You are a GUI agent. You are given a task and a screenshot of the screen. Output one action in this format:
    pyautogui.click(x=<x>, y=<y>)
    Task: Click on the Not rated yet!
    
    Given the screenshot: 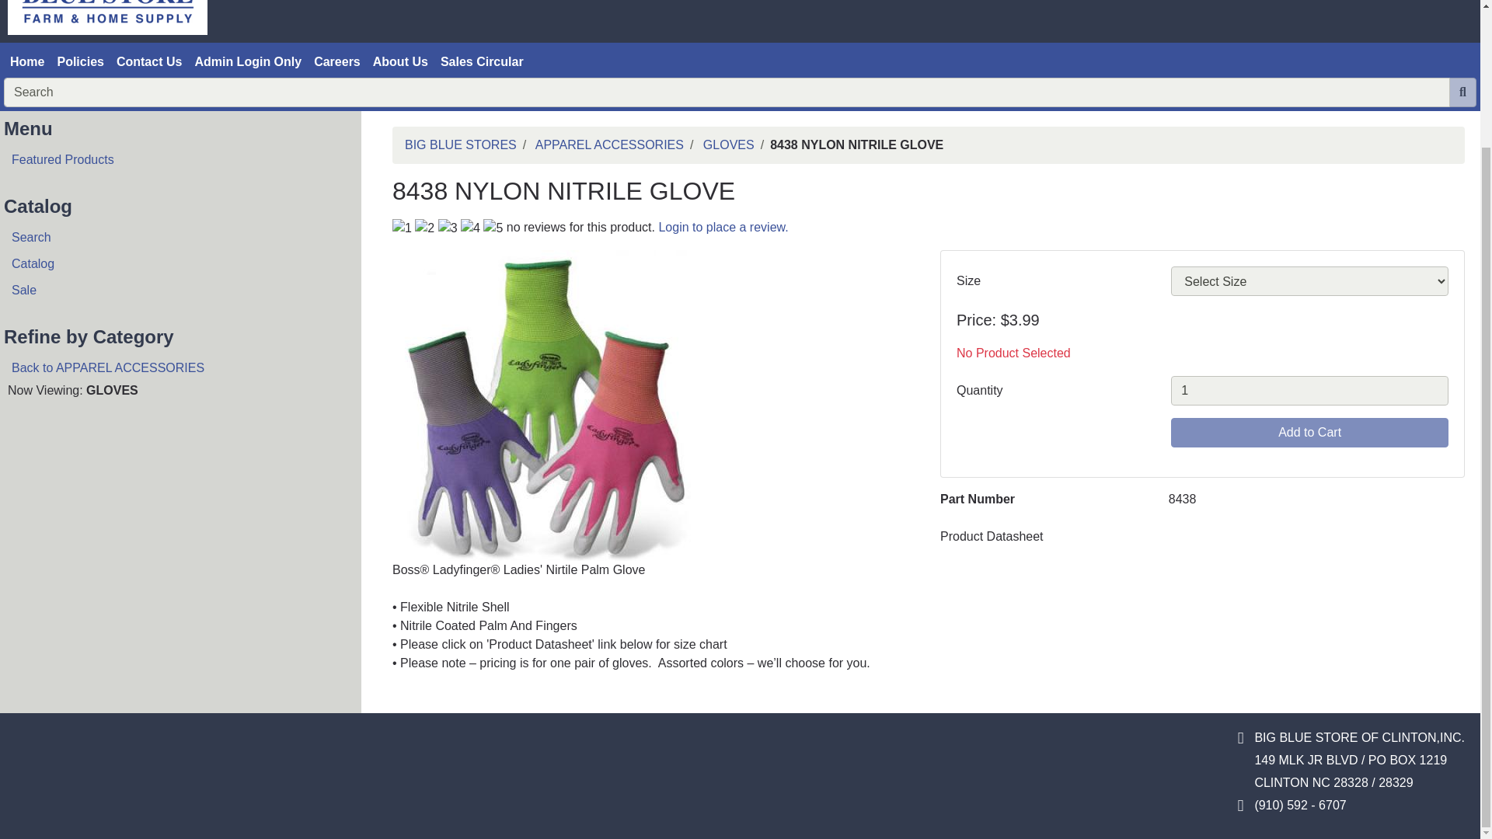 What is the action you would take?
    pyautogui.click(x=448, y=227)
    